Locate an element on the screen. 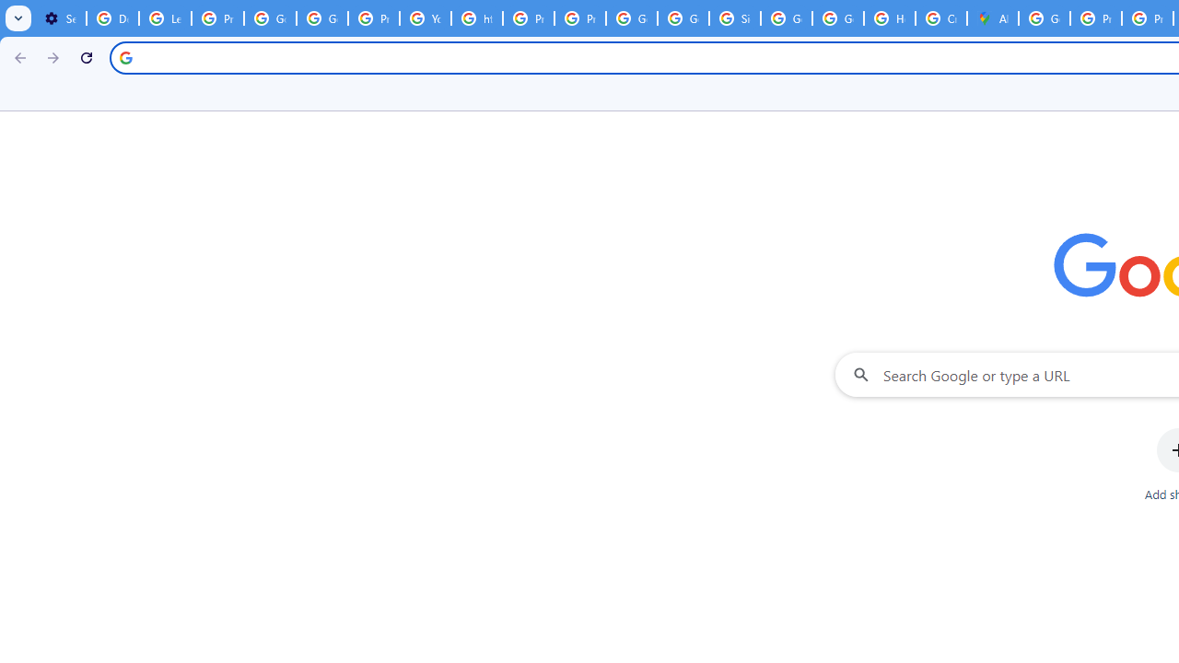  Sign in - Google Accounts is located at coordinates (735, 18).